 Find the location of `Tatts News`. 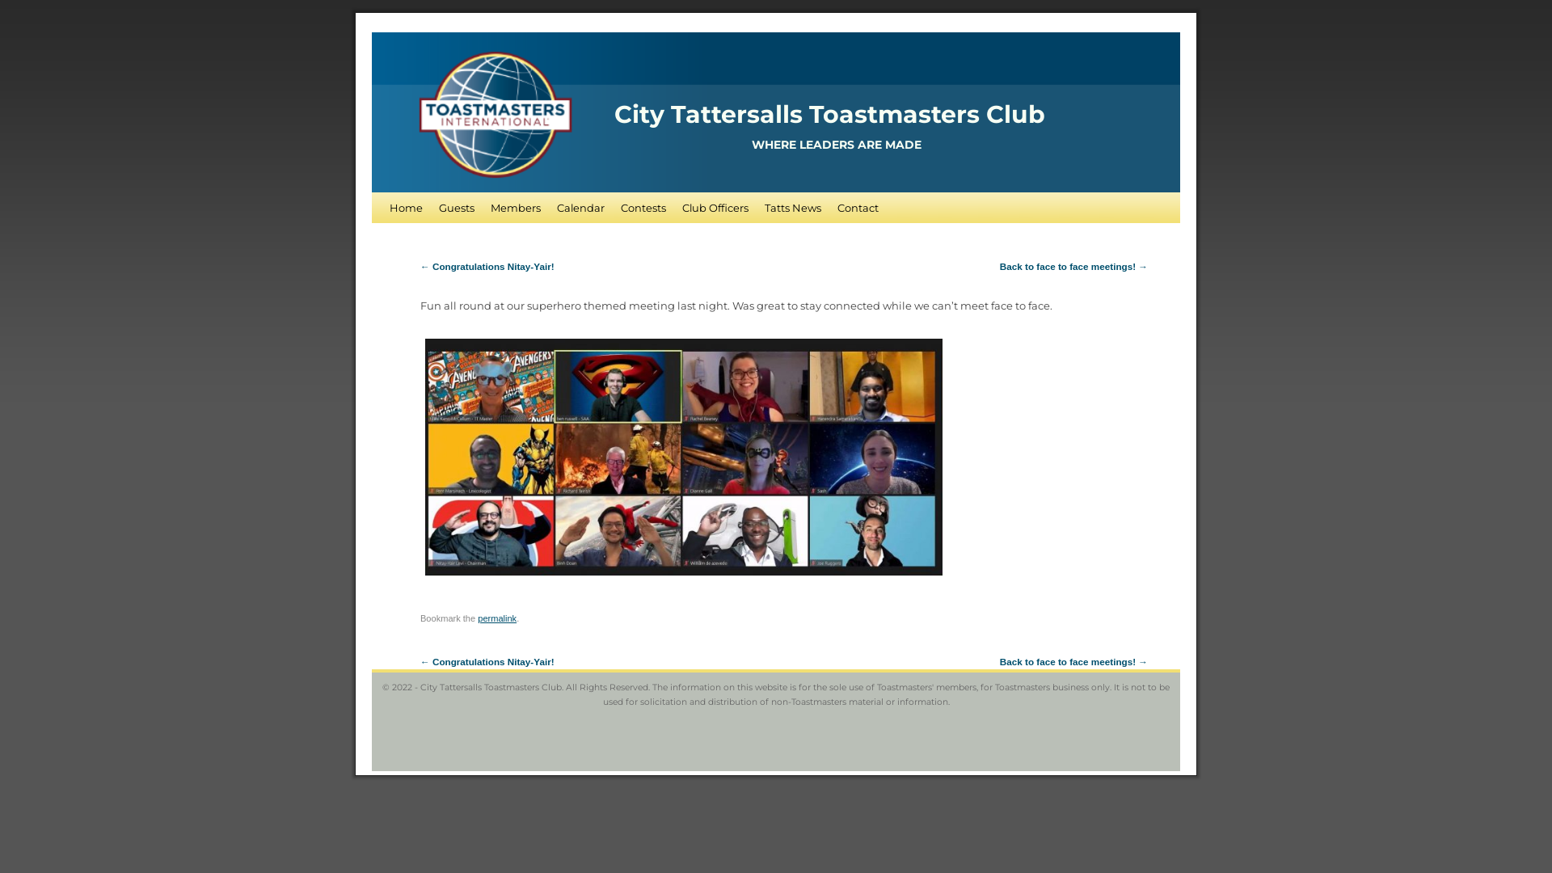

Tatts News is located at coordinates (793, 208).